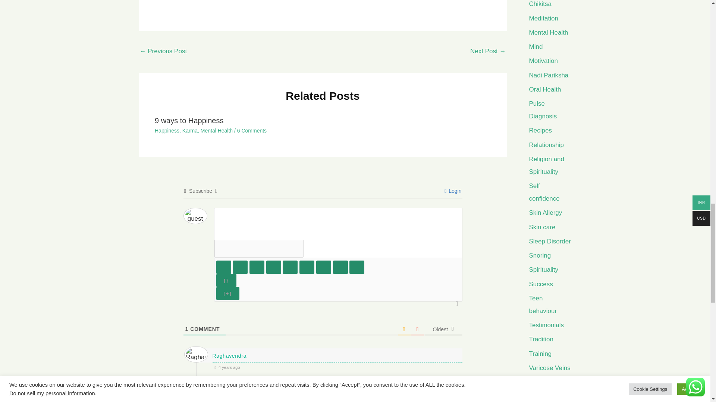 This screenshot has width=716, height=402. What do you see at coordinates (163, 52) in the screenshot?
I see `Agni is the Fire that ignites and transforms` at bounding box center [163, 52].